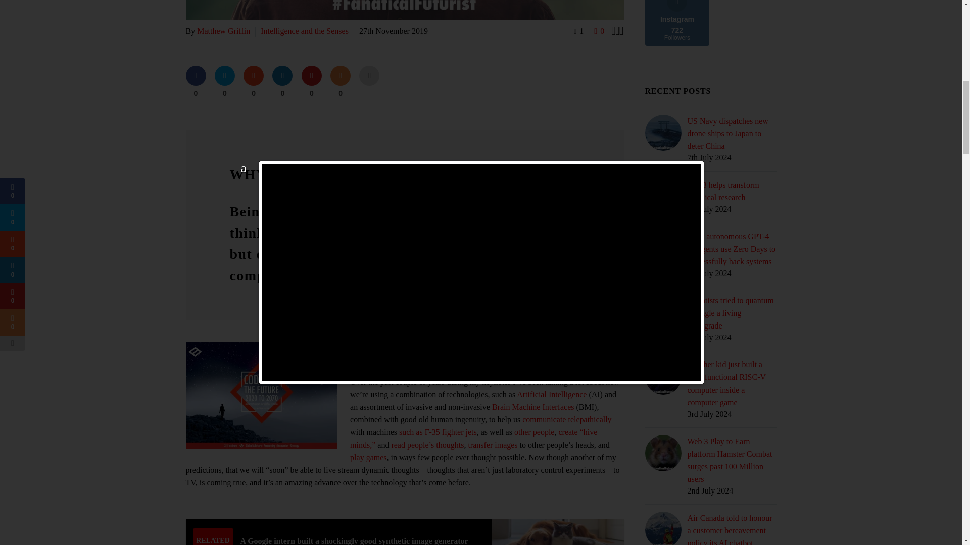  Describe the element at coordinates (613, 30) in the screenshot. I see `Previous post` at that location.